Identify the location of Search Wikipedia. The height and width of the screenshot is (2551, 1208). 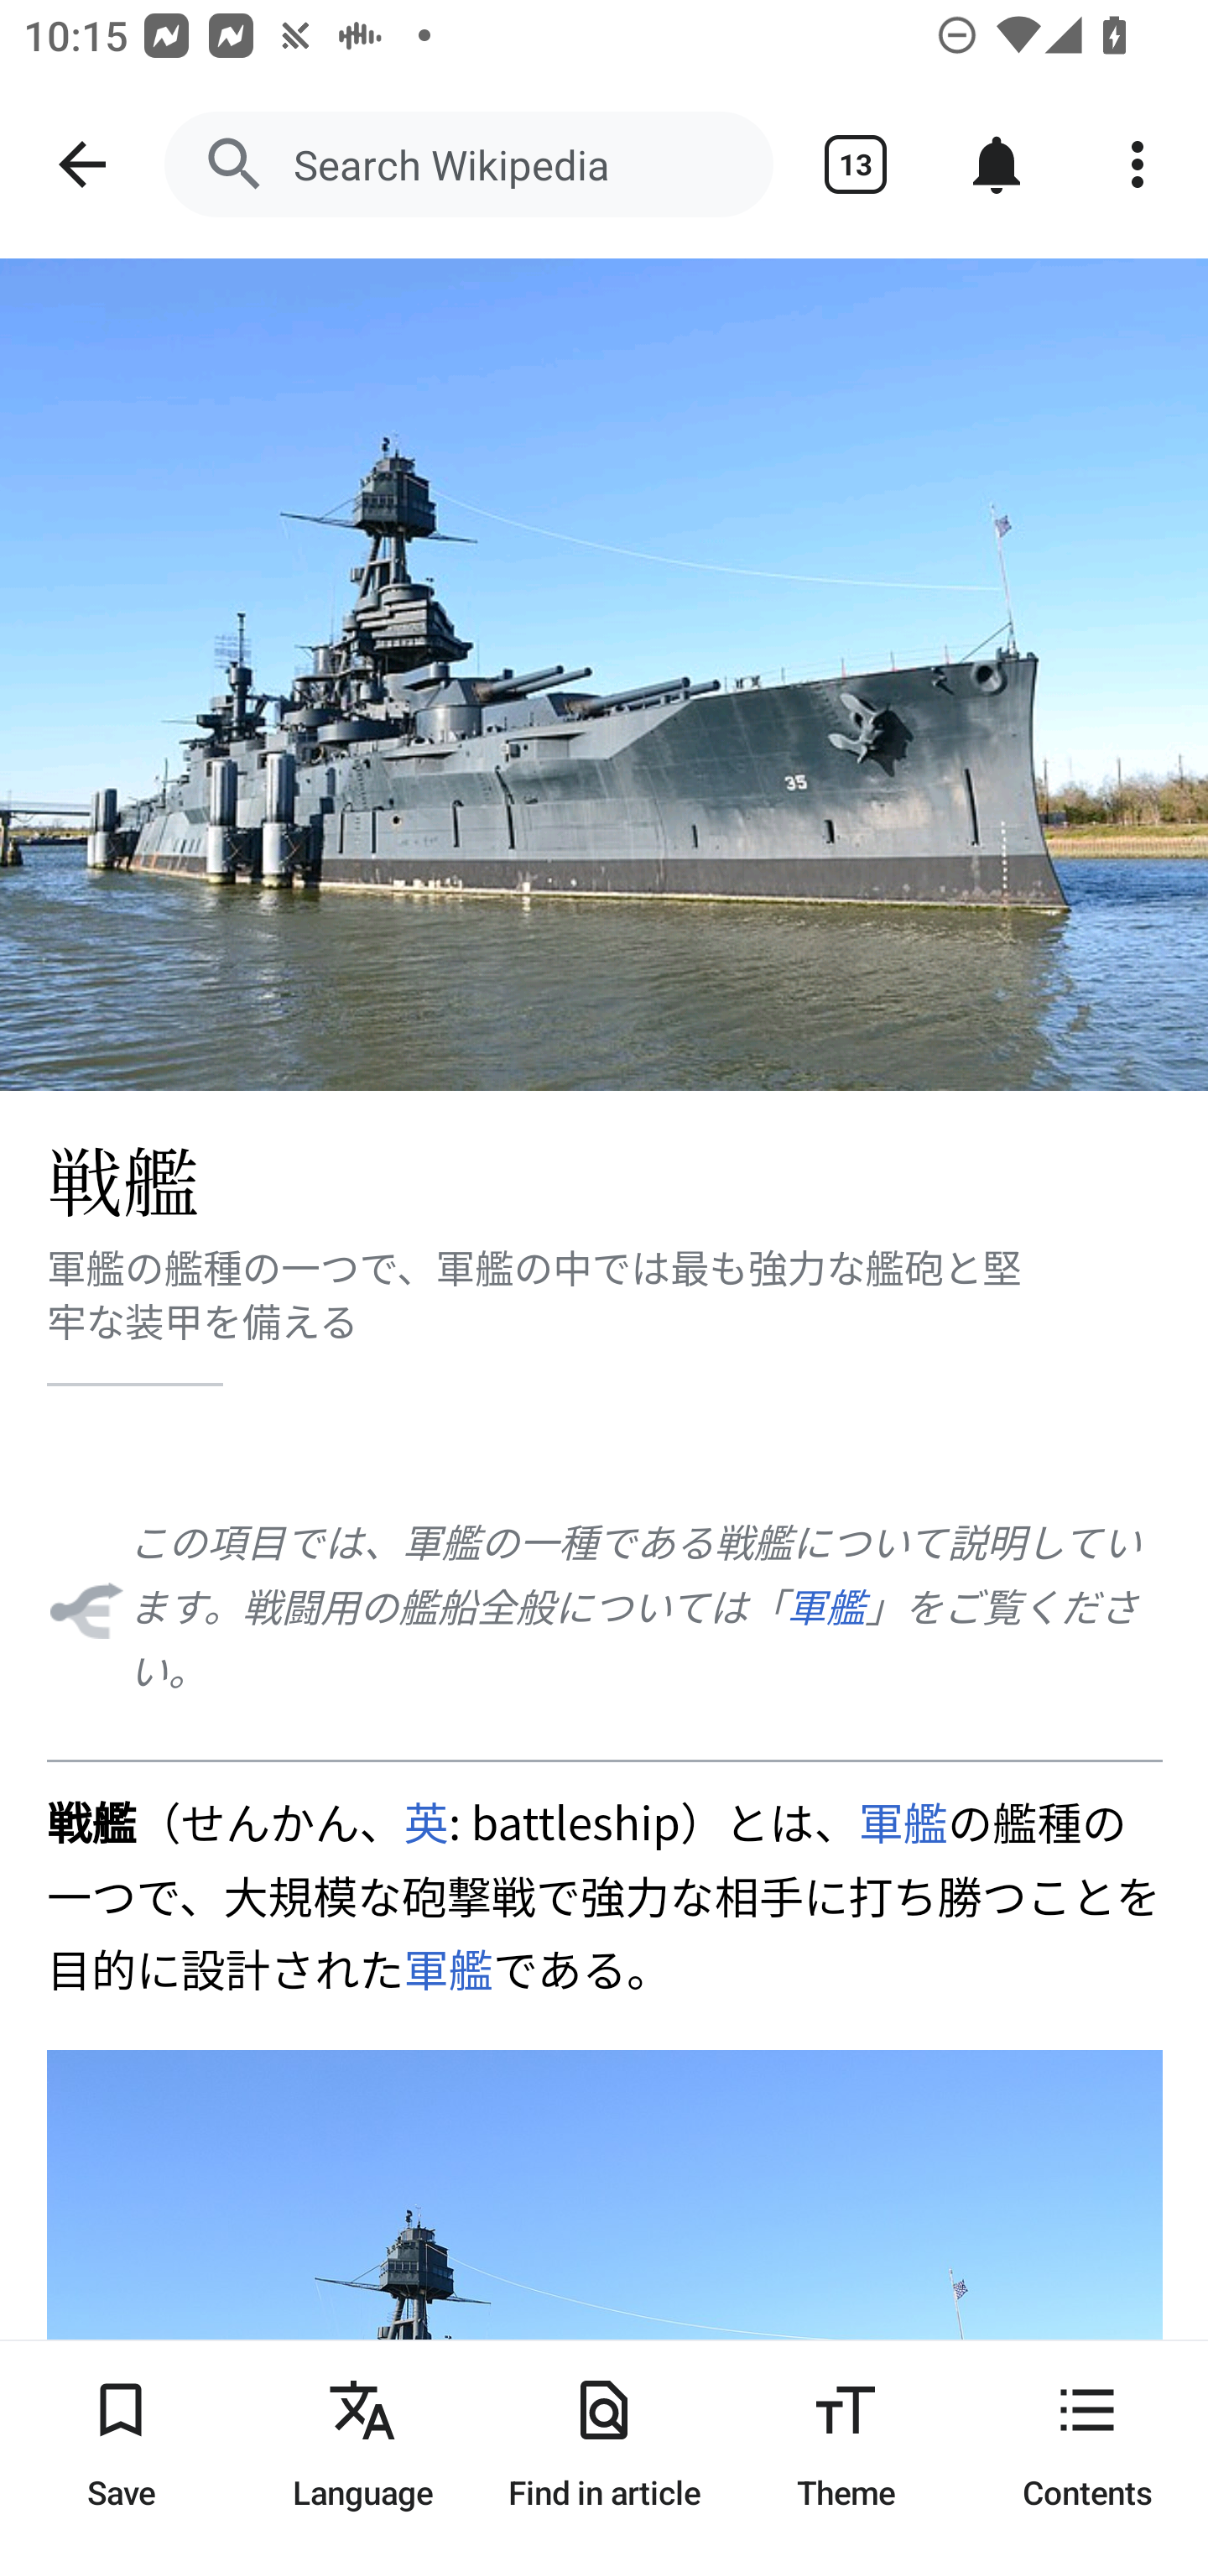
(468, 164).